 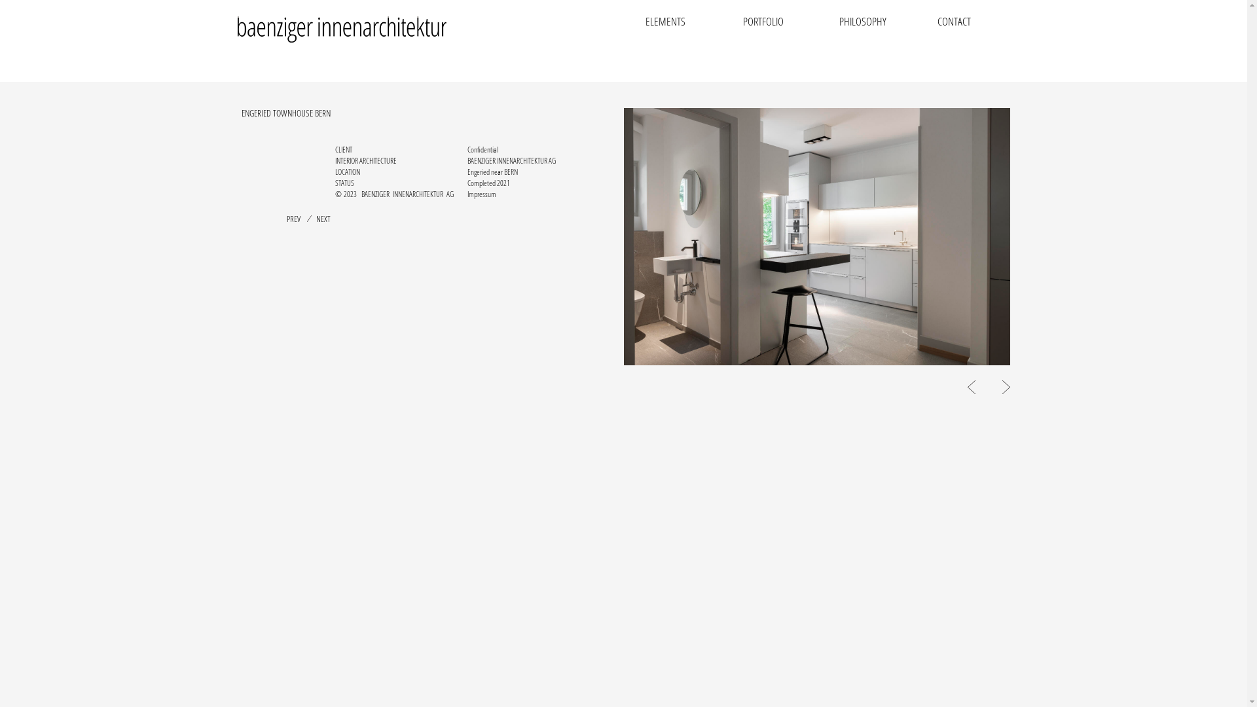 What do you see at coordinates (763, 21) in the screenshot?
I see `PORTFOLIO` at bounding box center [763, 21].